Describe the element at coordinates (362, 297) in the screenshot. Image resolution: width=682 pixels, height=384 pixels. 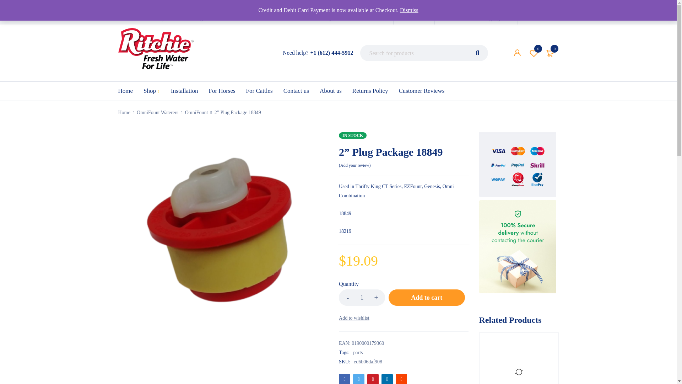
I see `Wishlist` at that location.